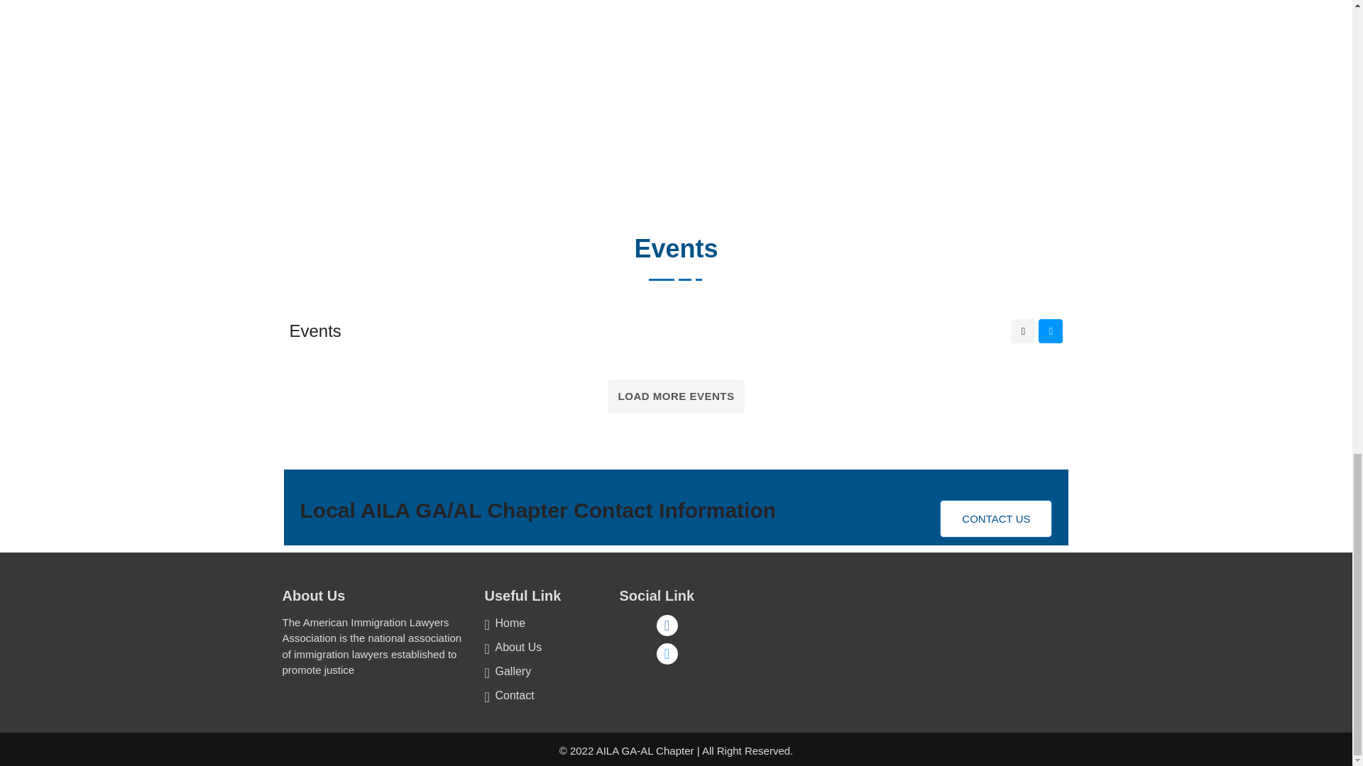 The width and height of the screenshot is (1363, 766). What do you see at coordinates (513, 647) in the screenshot?
I see `About Us` at bounding box center [513, 647].